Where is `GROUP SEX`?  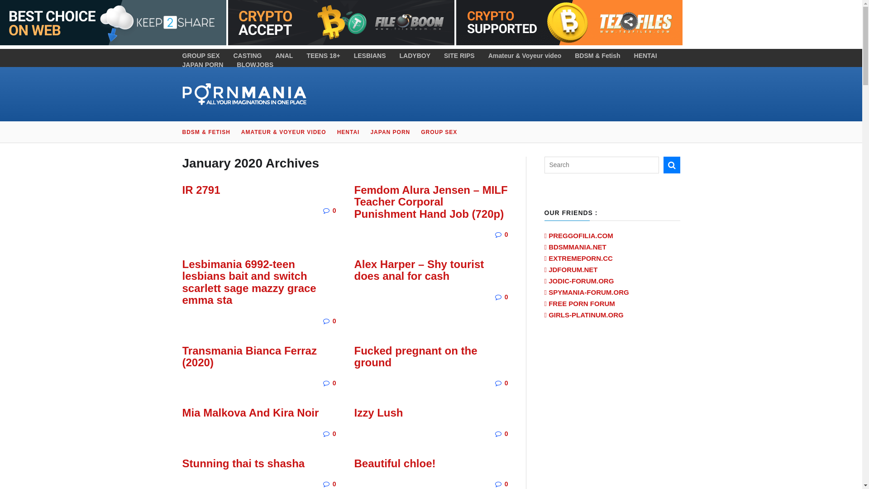 GROUP SEX is located at coordinates (201, 56).